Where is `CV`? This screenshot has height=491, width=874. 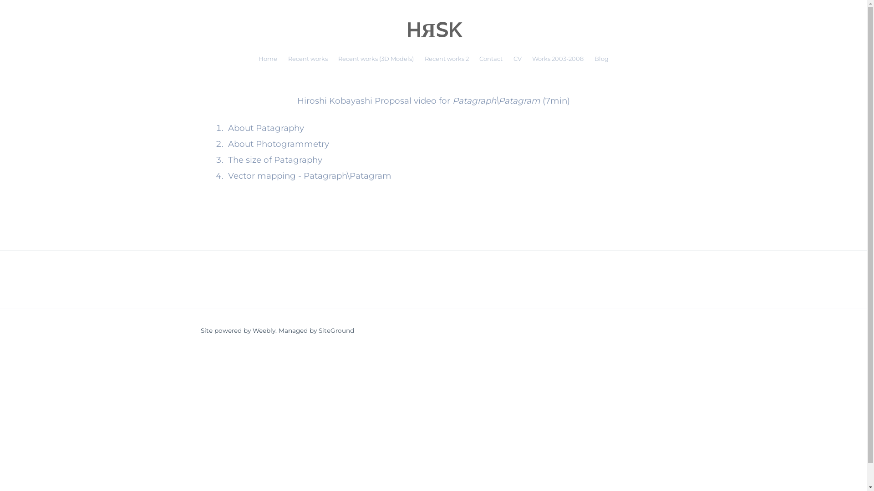
CV is located at coordinates (518, 59).